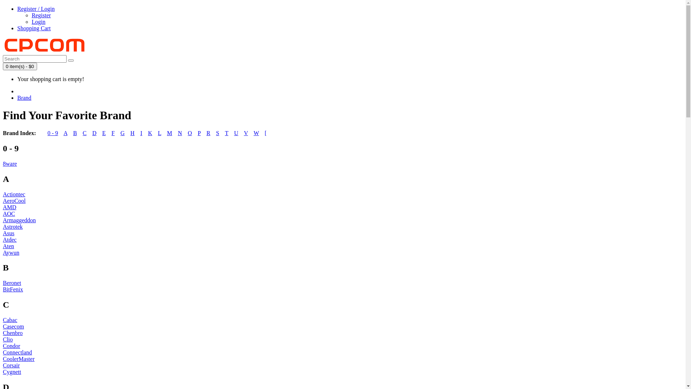 This screenshot has width=691, height=389. I want to click on AOC, so click(9, 213).